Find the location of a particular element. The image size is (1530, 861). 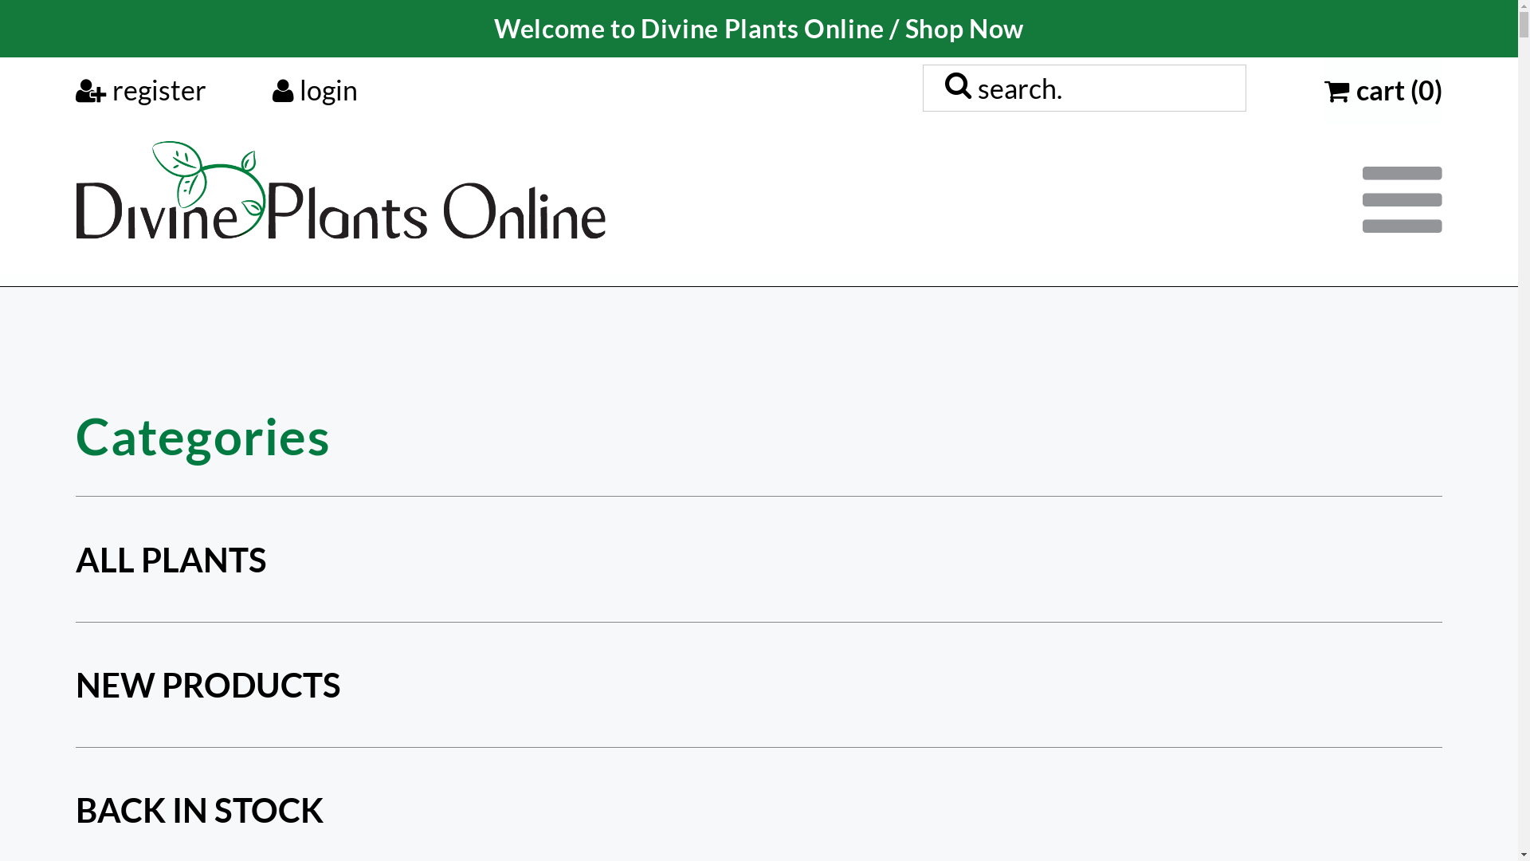

BACK IN STOCK is located at coordinates (199, 810).